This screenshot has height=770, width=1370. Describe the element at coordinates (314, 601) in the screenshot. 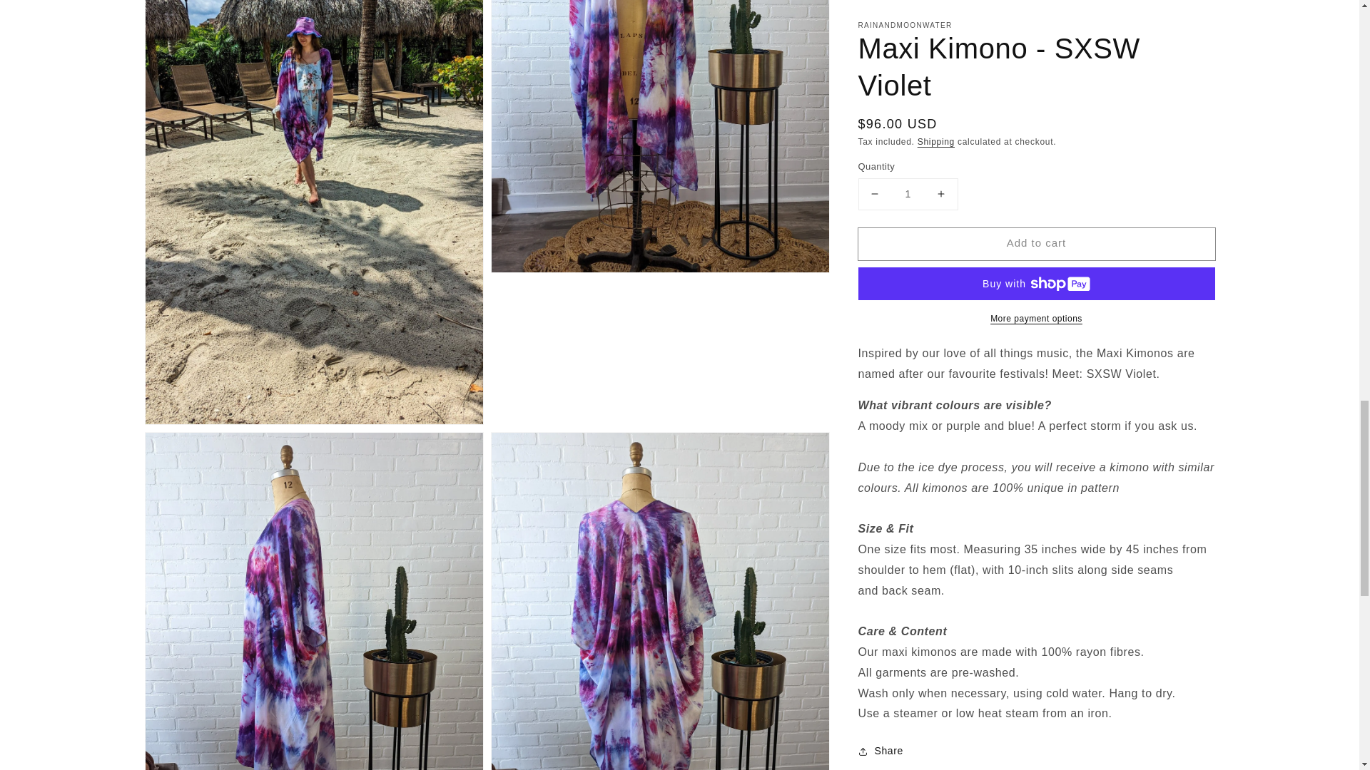

I see `Open media 4 in gallery view` at that location.